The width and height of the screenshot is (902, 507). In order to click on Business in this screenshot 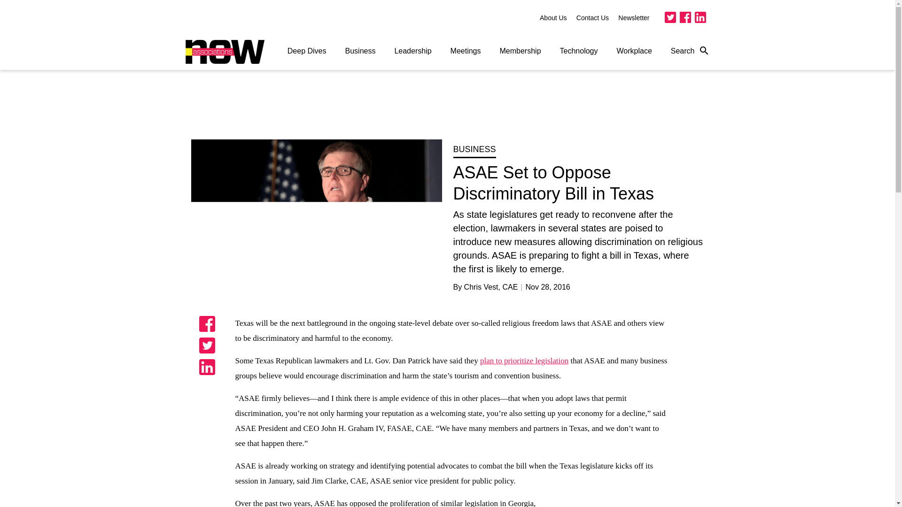, I will do `click(360, 51)`.